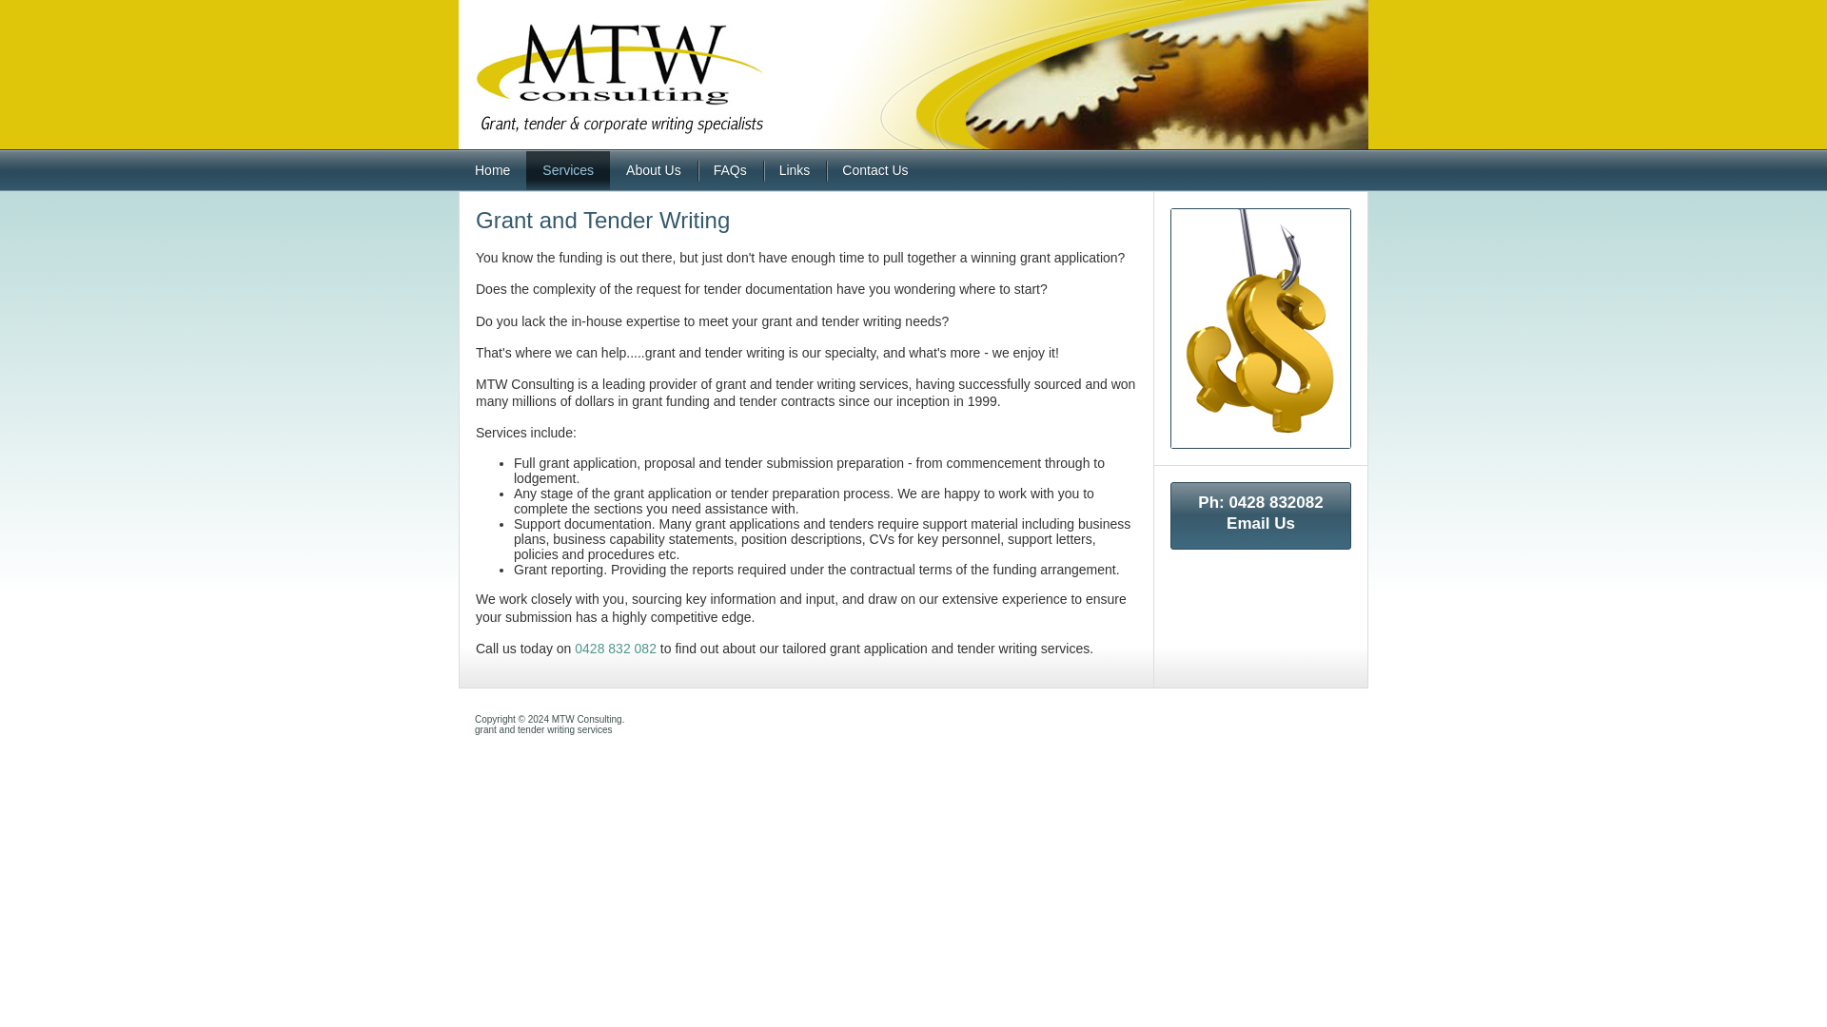 The image size is (1827, 1027). Describe the element at coordinates (491, 169) in the screenshot. I see `Home` at that location.